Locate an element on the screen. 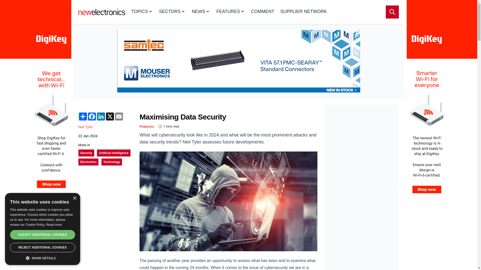  TOPICS is located at coordinates (142, 12).